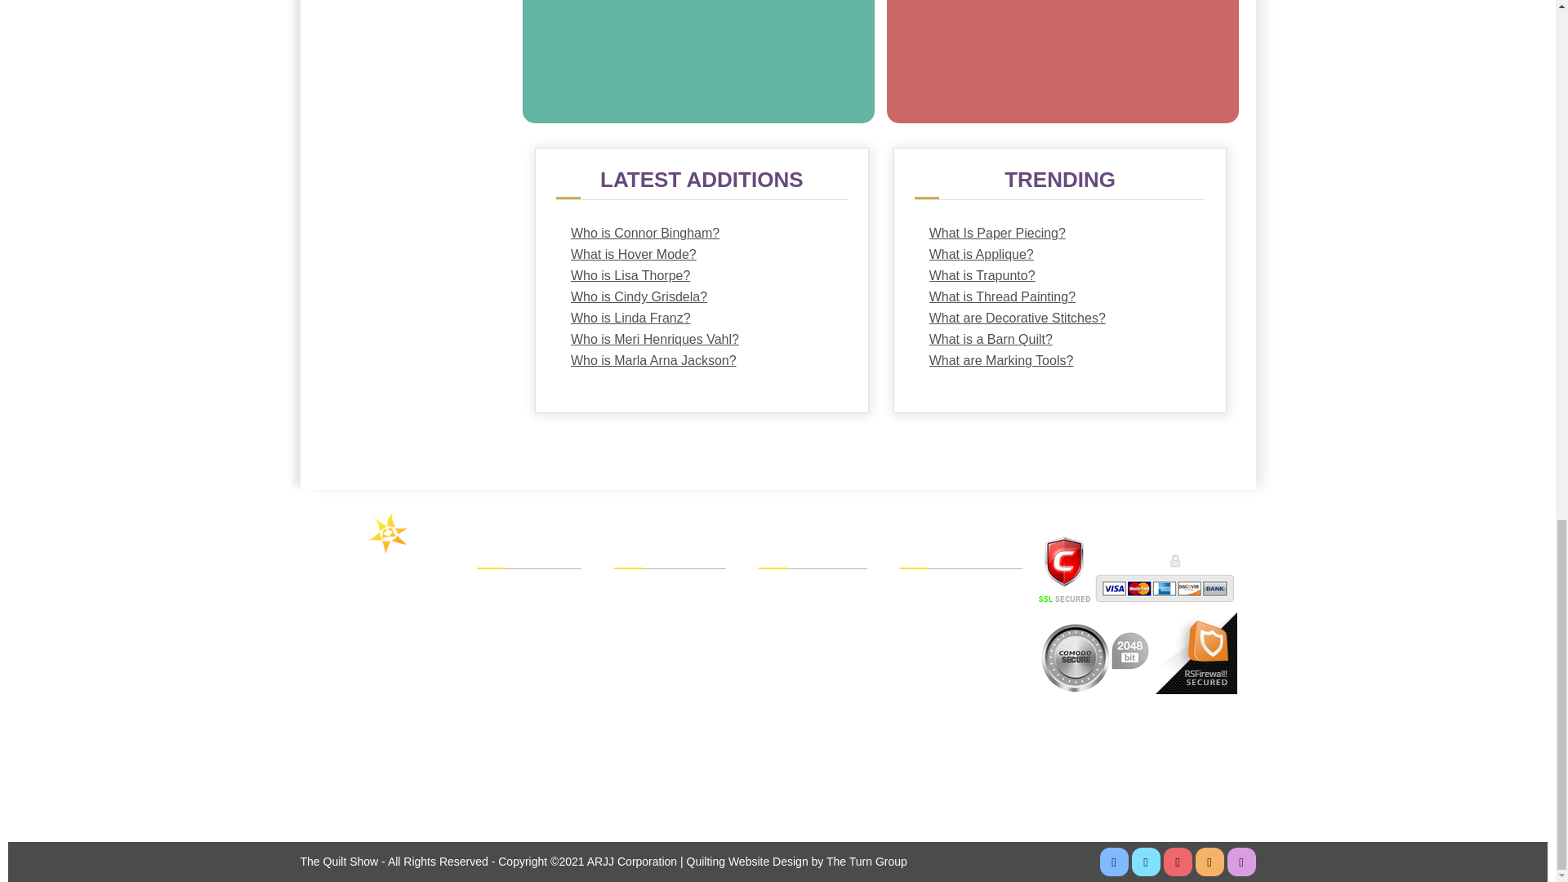  Describe the element at coordinates (670, 591) in the screenshot. I see `The Quilt Show Member Dashboard` at that location.